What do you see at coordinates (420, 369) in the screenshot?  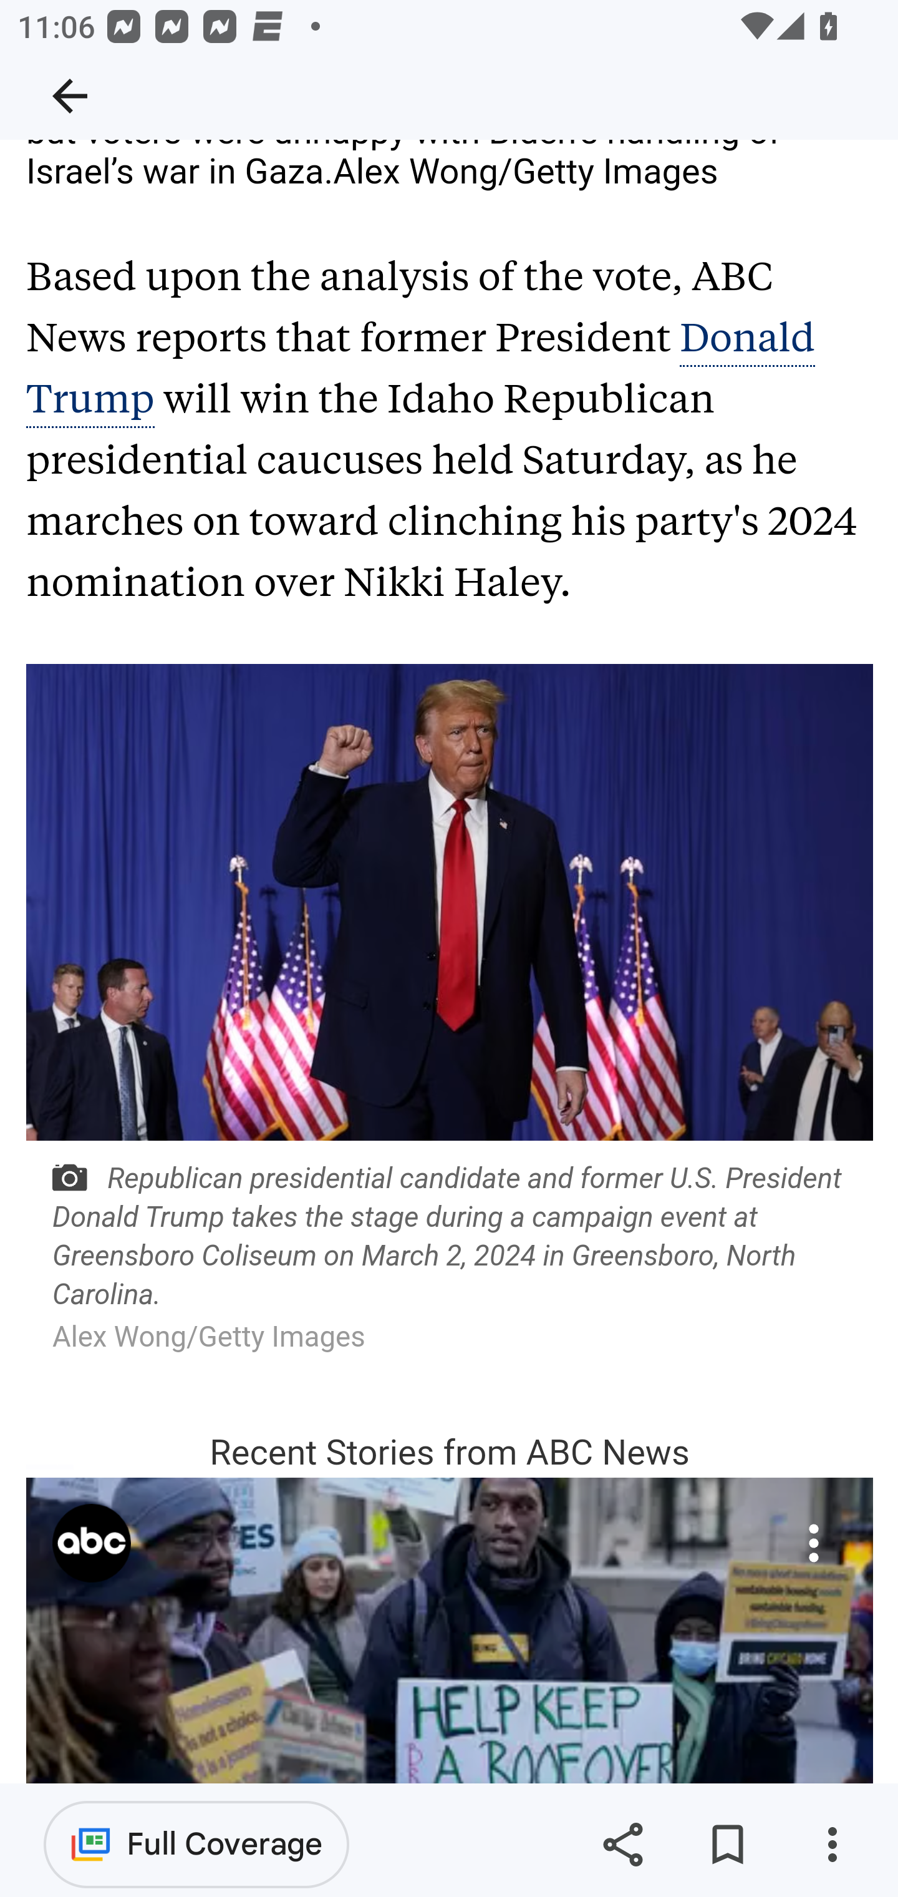 I see `Donald Trump` at bounding box center [420, 369].